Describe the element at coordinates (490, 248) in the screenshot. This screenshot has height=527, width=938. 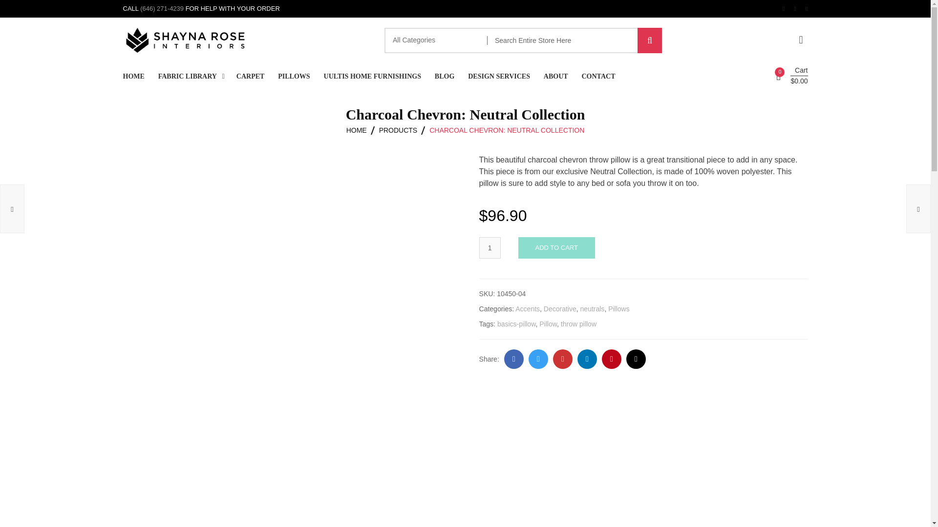
I see `1` at that location.